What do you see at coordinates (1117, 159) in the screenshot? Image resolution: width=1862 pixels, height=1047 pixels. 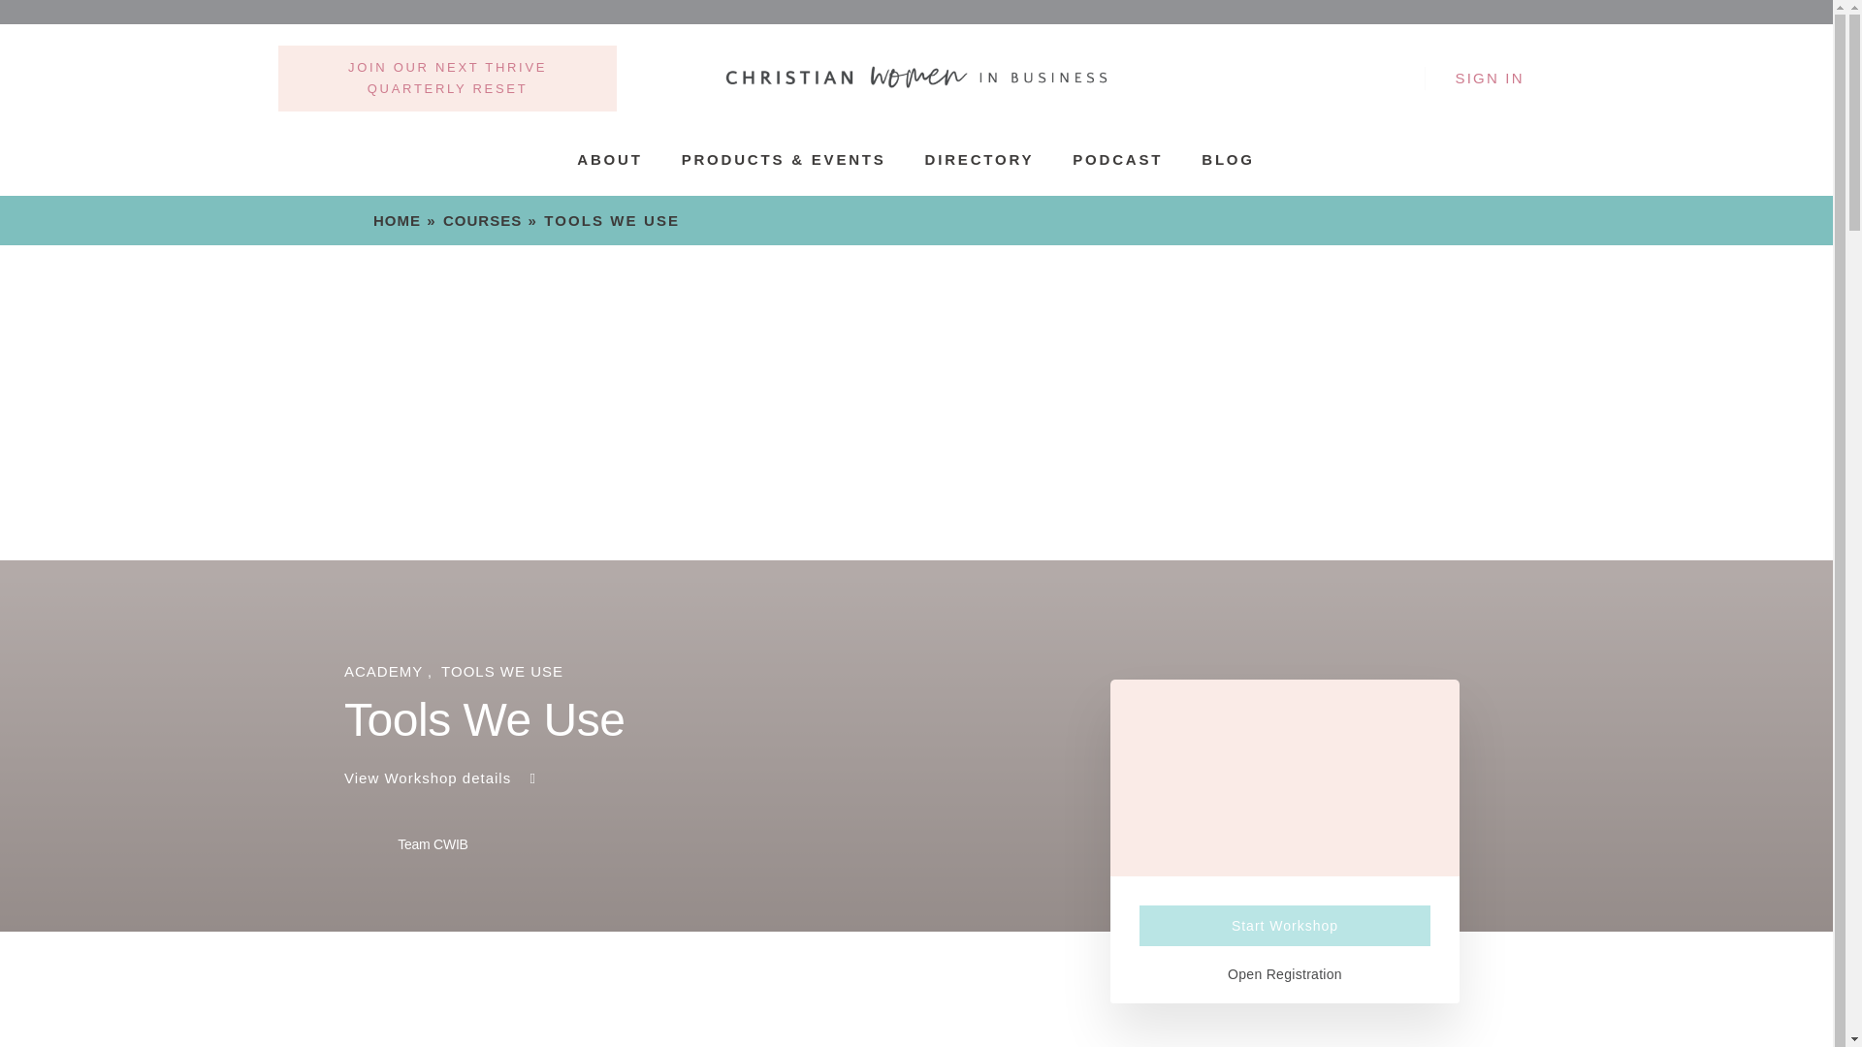 I see `PODCAST` at bounding box center [1117, 159].